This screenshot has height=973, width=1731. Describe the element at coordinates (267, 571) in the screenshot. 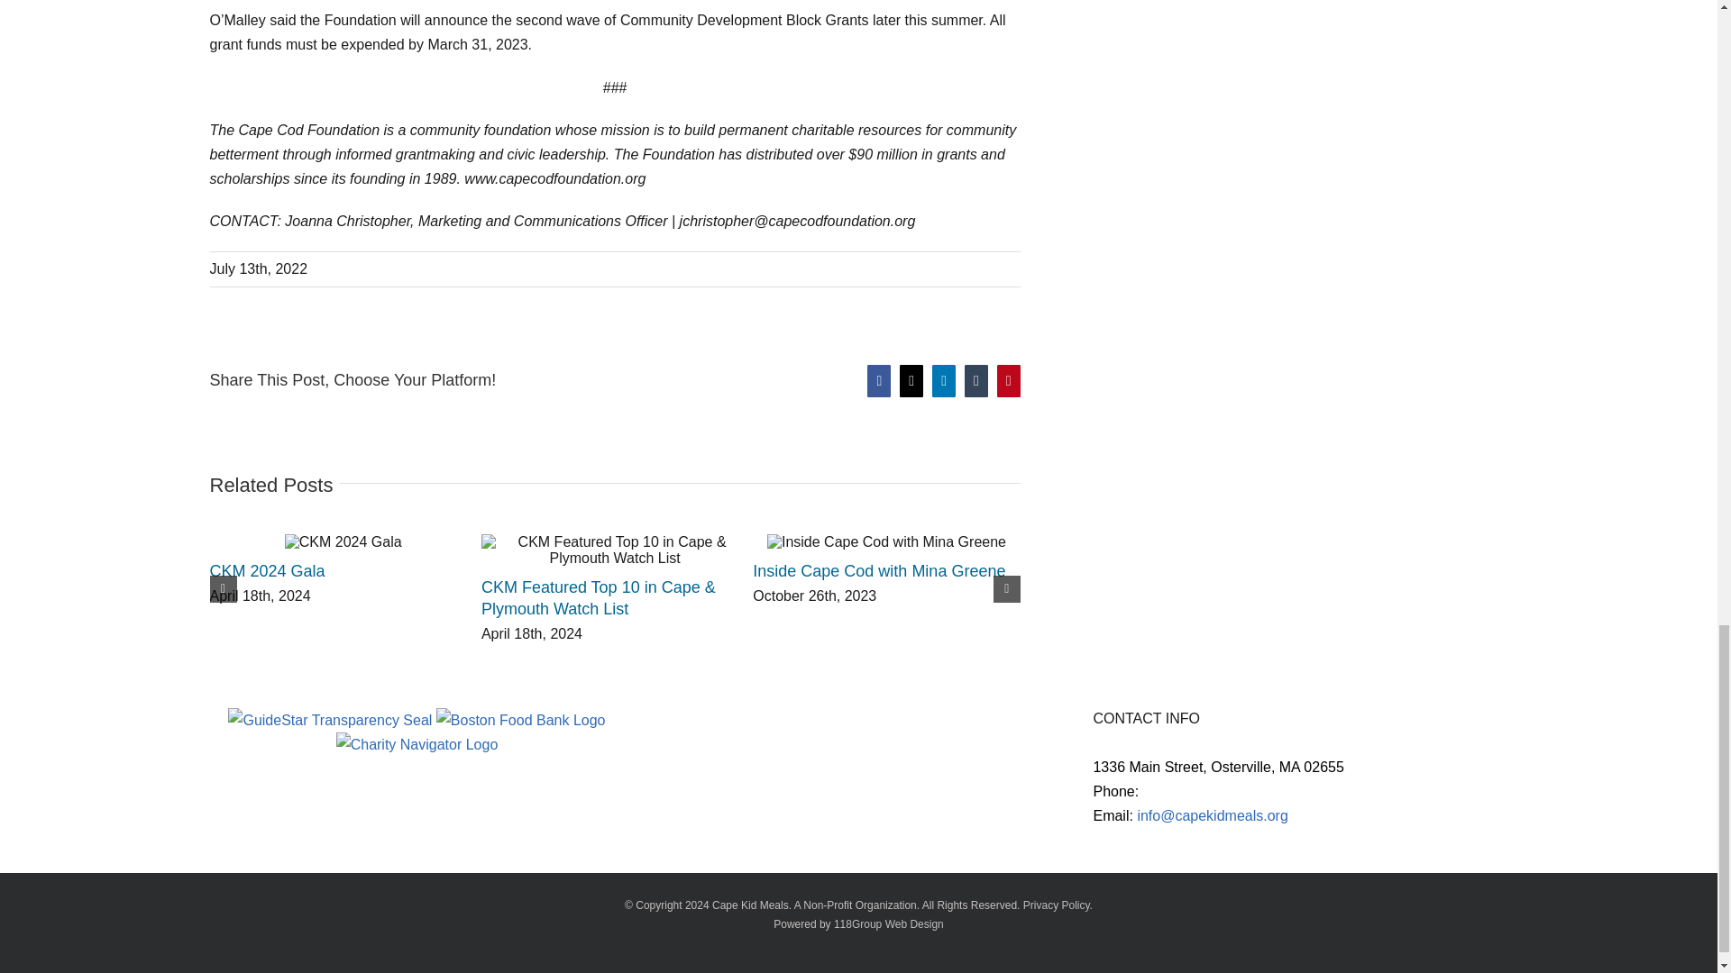

I see `CKM 2024 Gala` at that location.